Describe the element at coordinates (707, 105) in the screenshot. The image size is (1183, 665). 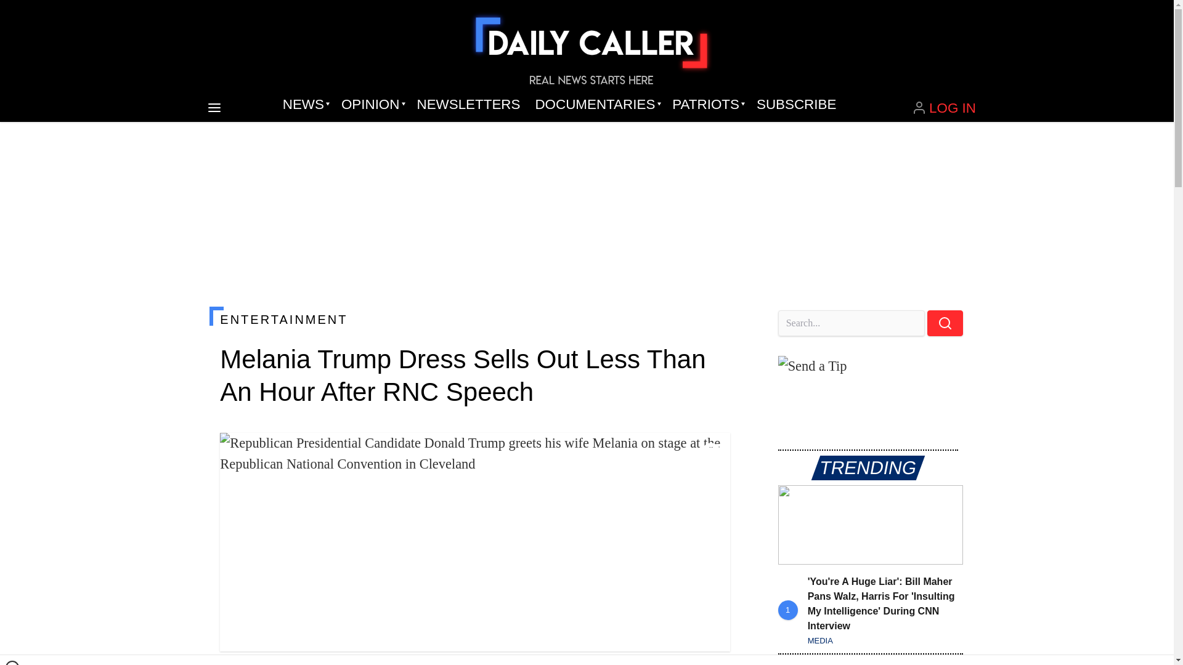
I see `PATRIOTS` at that location.